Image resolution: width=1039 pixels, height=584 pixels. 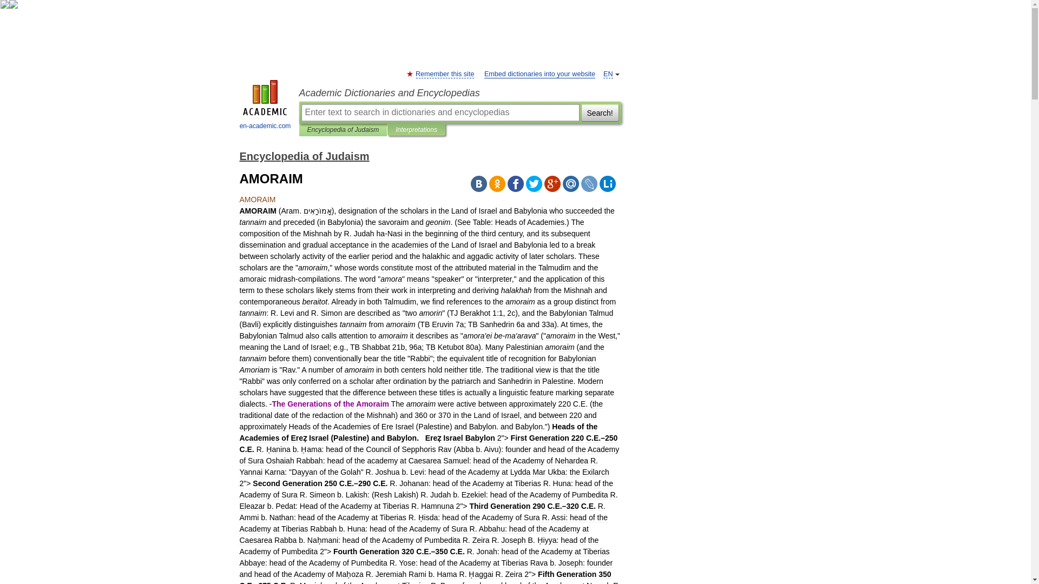 What do you see at coordinates (343, 130) in the screenshot?
I see `Encyclopedia of Judaism` at bounding box center [343, 130].